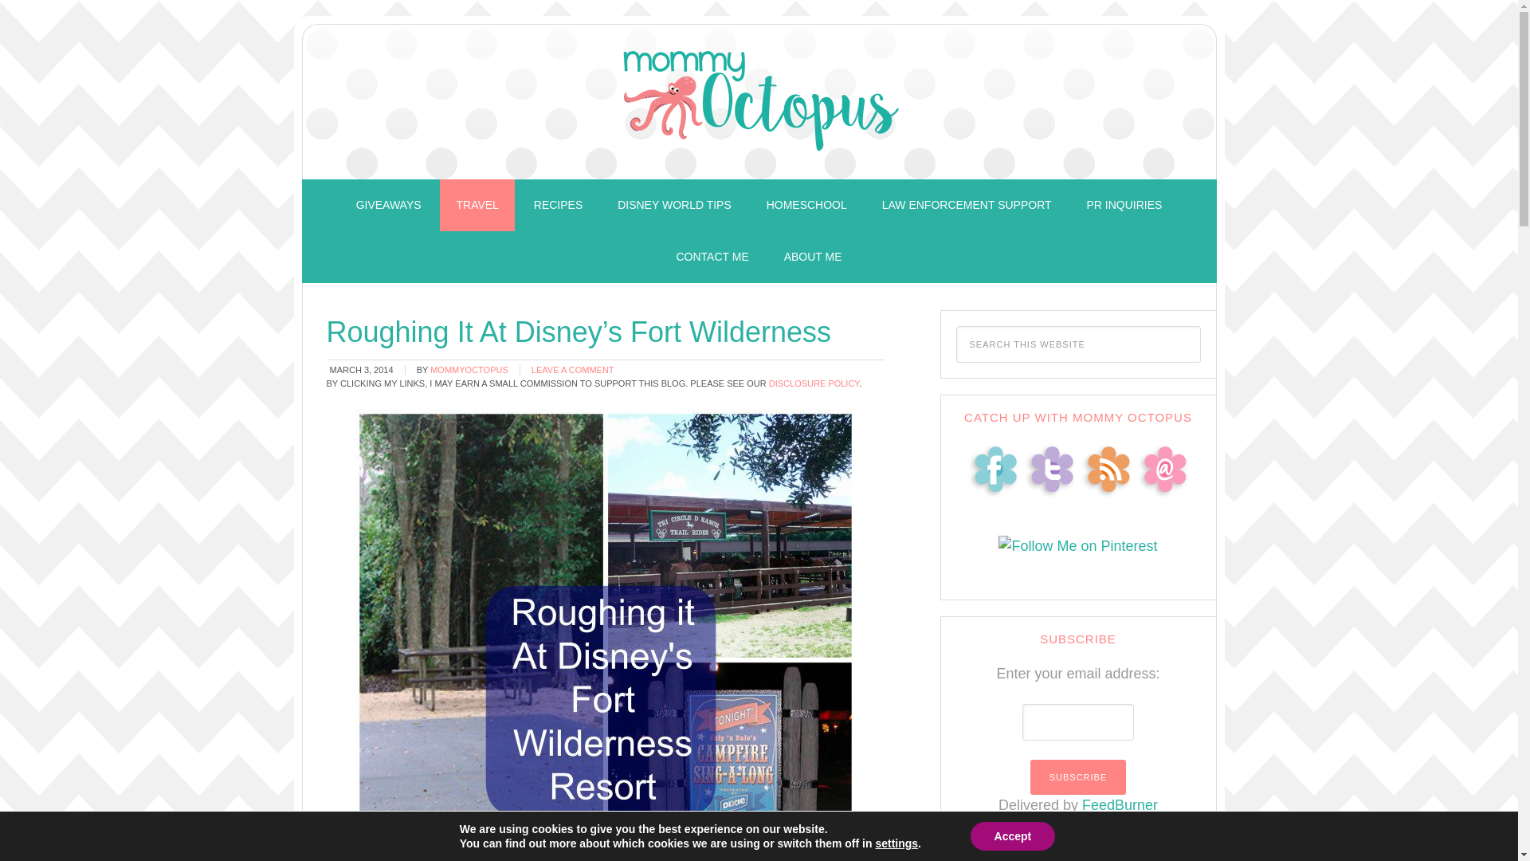  I want to click on LAW ENFORCEMENT SUPPORT, so click(967, 205).